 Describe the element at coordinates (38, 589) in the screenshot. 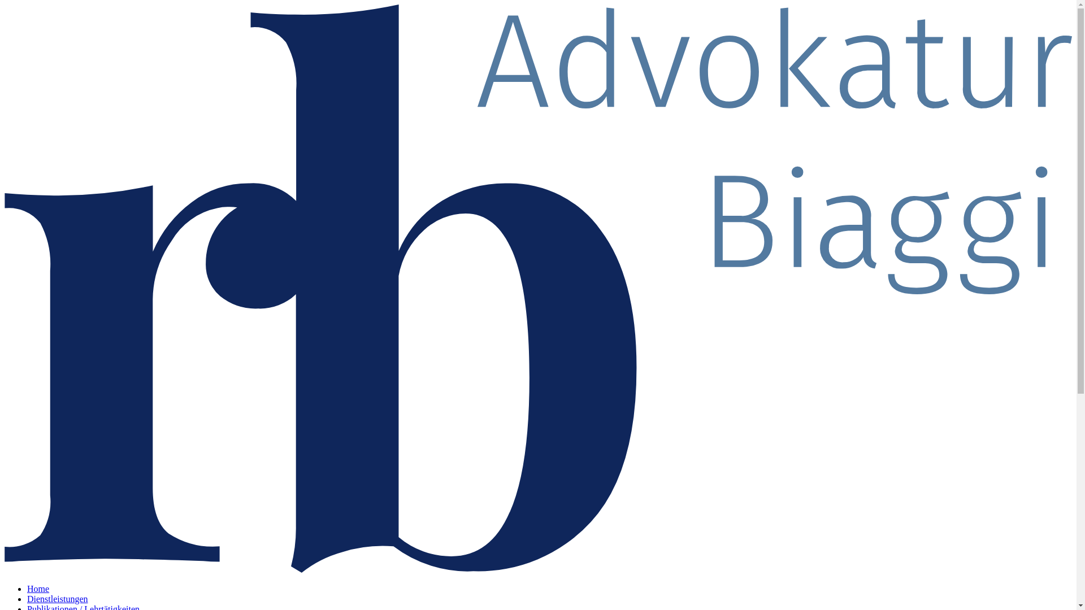

I see `Home` at that location.